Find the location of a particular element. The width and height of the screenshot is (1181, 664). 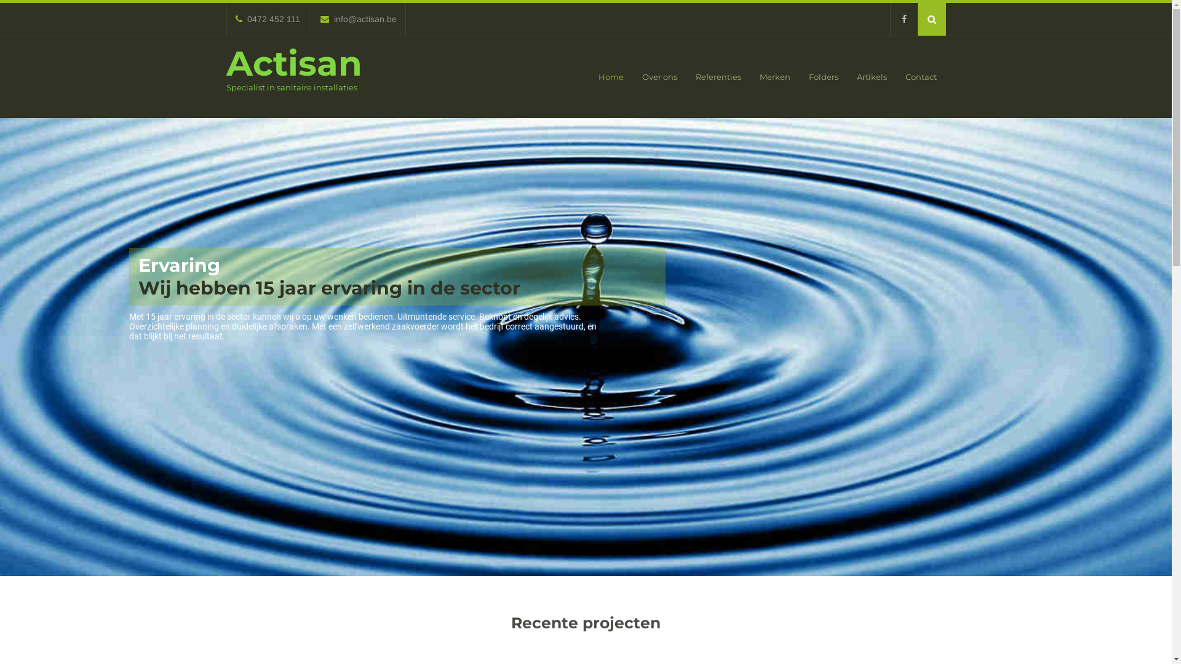

Folders is located at coordinates (824, 77).